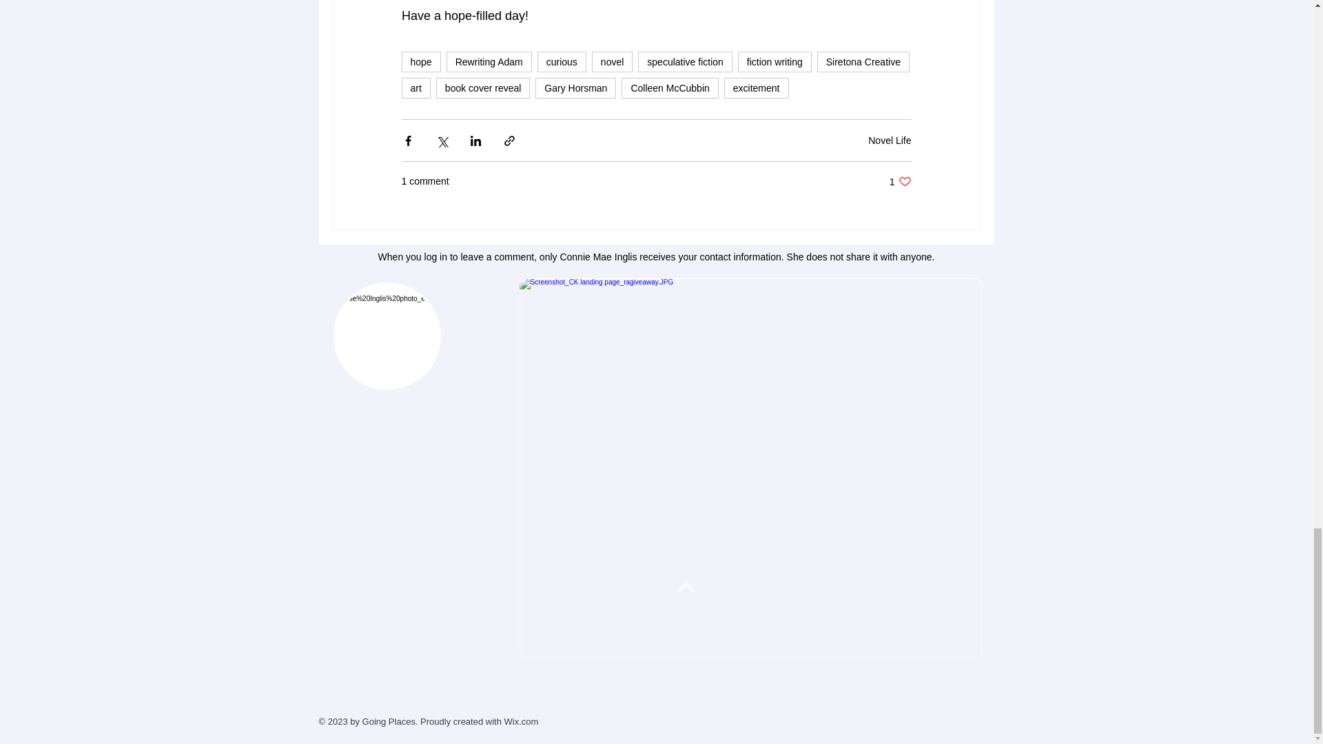  Describe the element at coordinates (489, 61) in the screenshot. I see `hope` at that location.